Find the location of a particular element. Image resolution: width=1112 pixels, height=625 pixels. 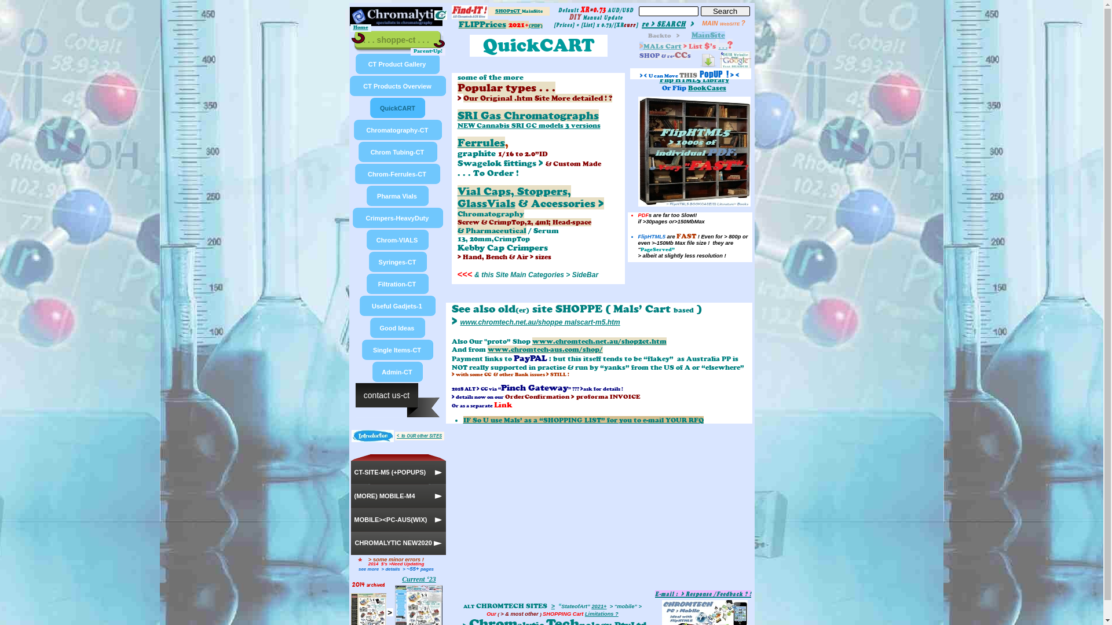

Parent-Up! is located at coordinates (428, 51).